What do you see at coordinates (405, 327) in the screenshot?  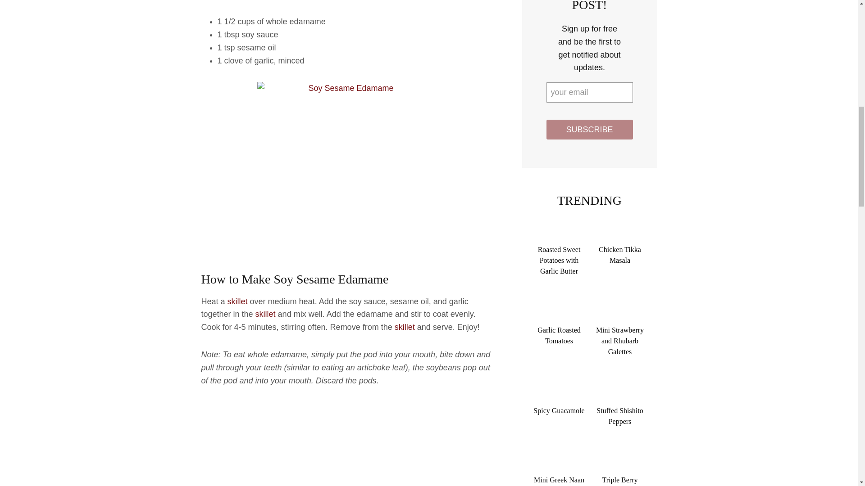 I see `skillet` at bounding box center [405, 327].